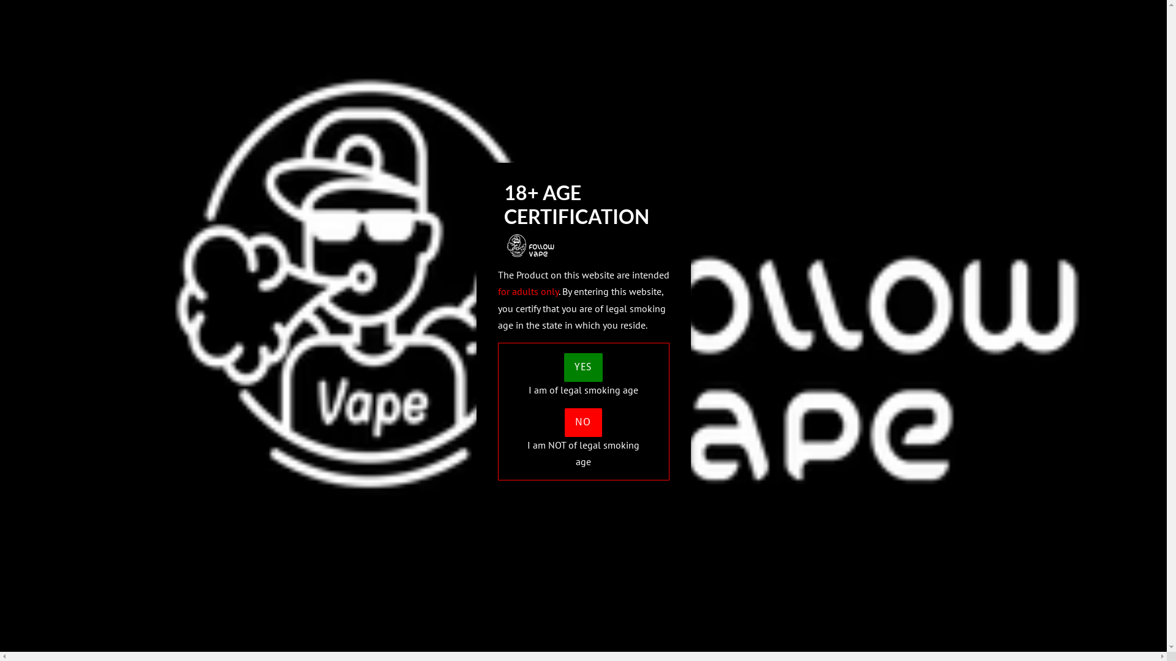 This screenshot has height=661, width=1176. I want to click on DEVICE, so click(591, 73).